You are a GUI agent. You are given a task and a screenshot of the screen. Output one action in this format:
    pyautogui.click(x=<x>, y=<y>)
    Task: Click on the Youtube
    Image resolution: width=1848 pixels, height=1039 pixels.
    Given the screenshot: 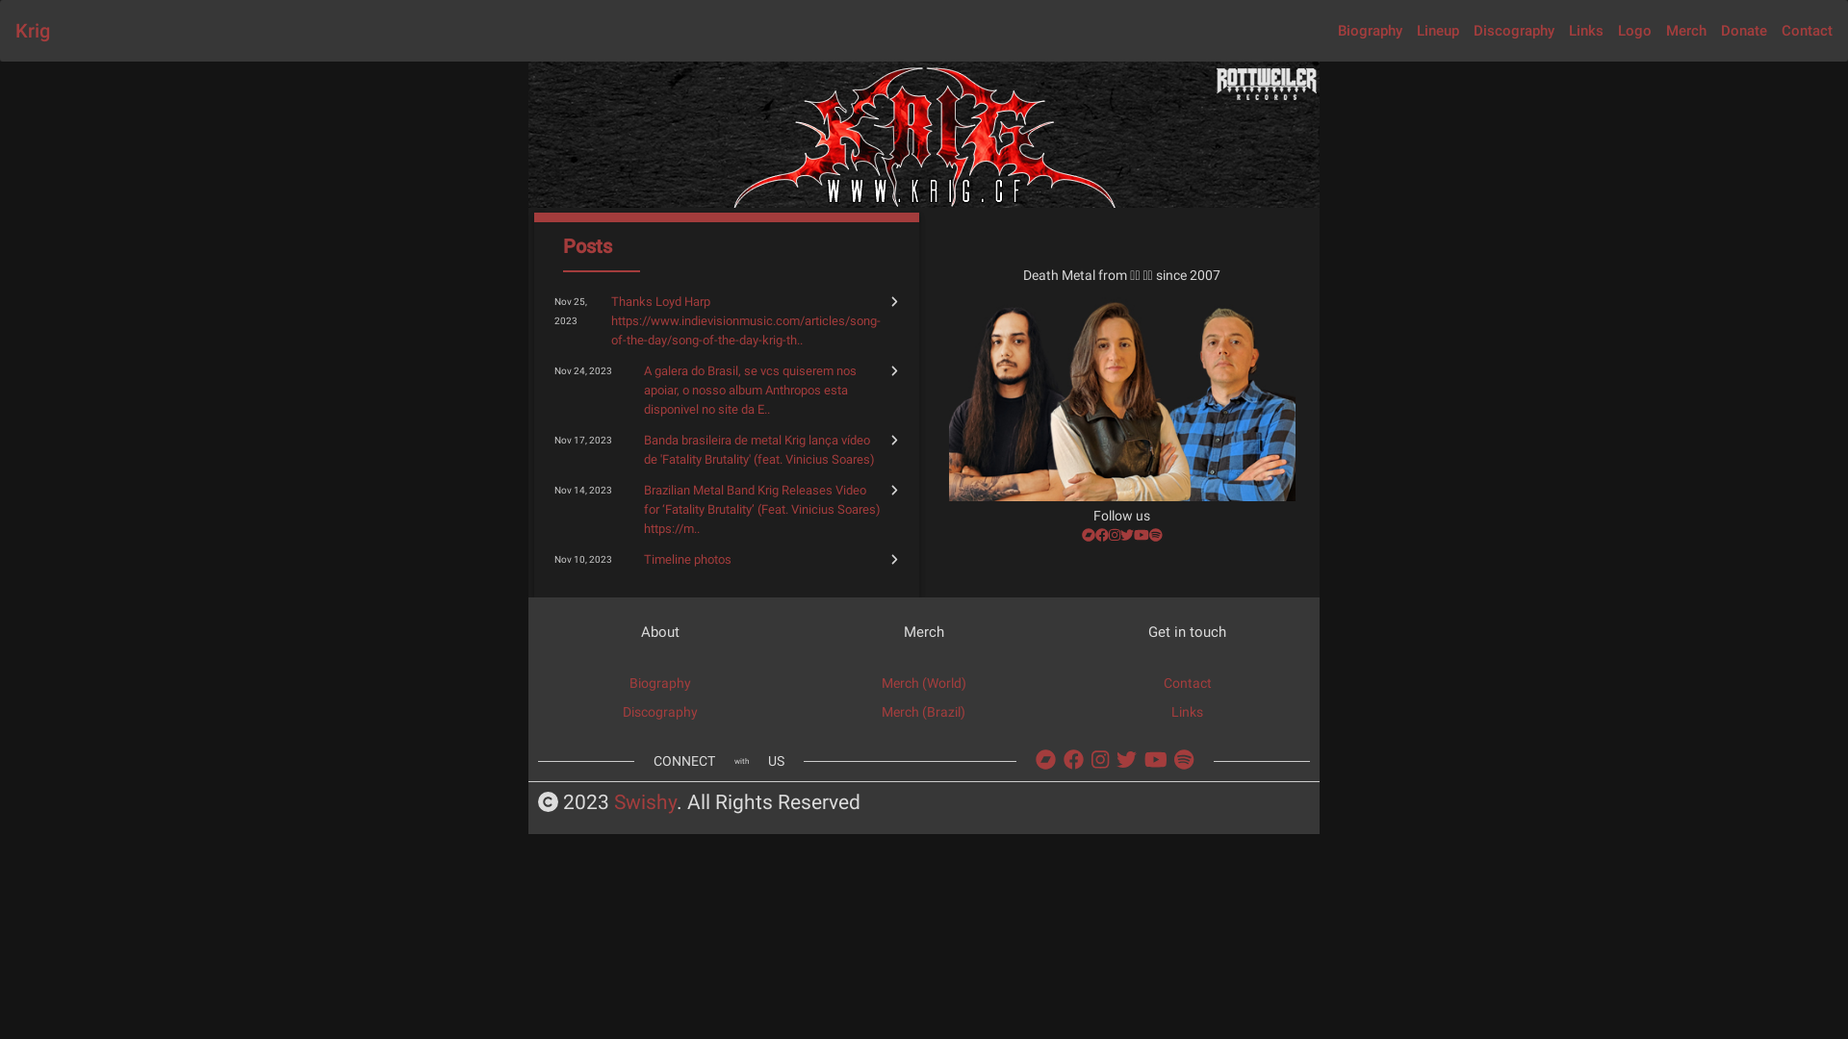 What is the action you would take?
    pyautogui.click(x=1142, y=535)
    